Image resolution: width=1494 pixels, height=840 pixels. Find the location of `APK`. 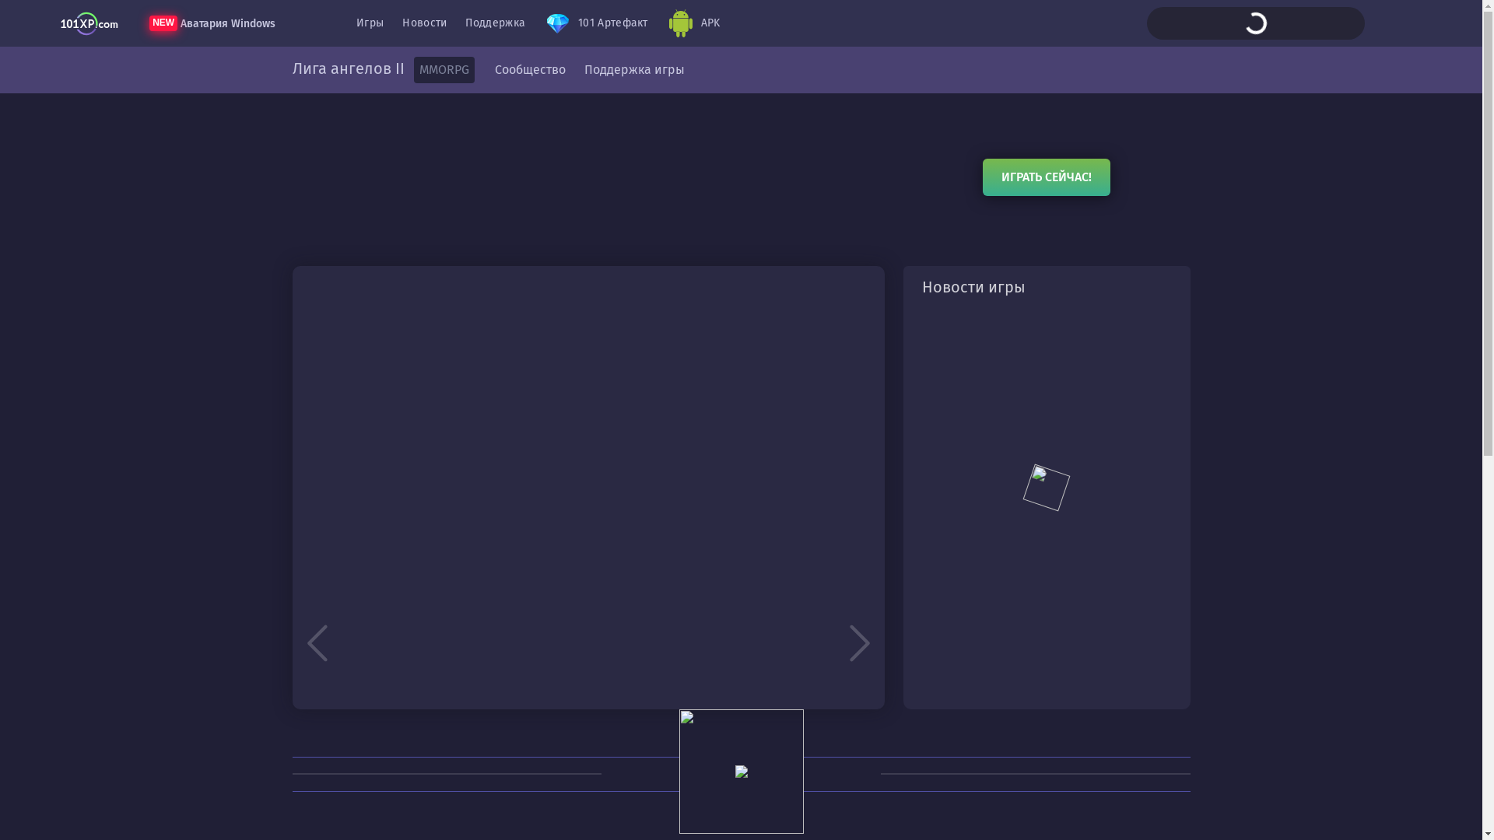

APK is located at coordinates (694, 23).